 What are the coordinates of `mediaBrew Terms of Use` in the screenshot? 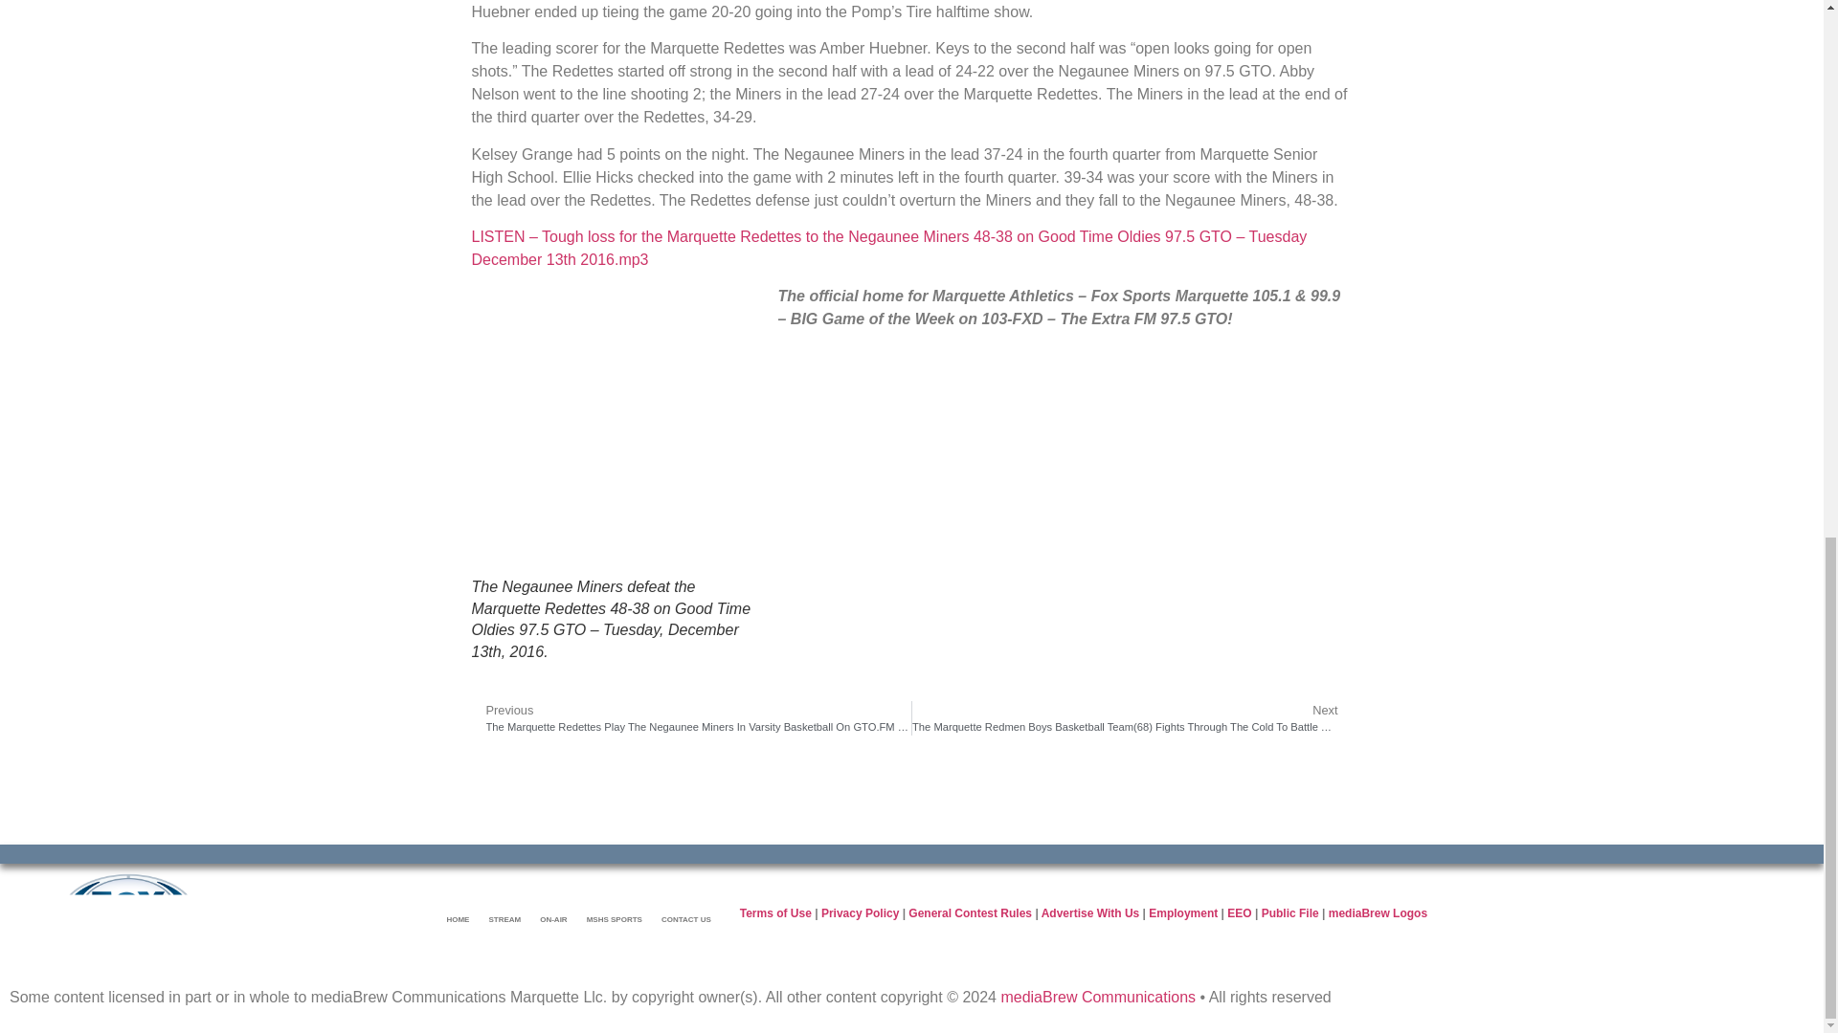 It's located at (775, 913).